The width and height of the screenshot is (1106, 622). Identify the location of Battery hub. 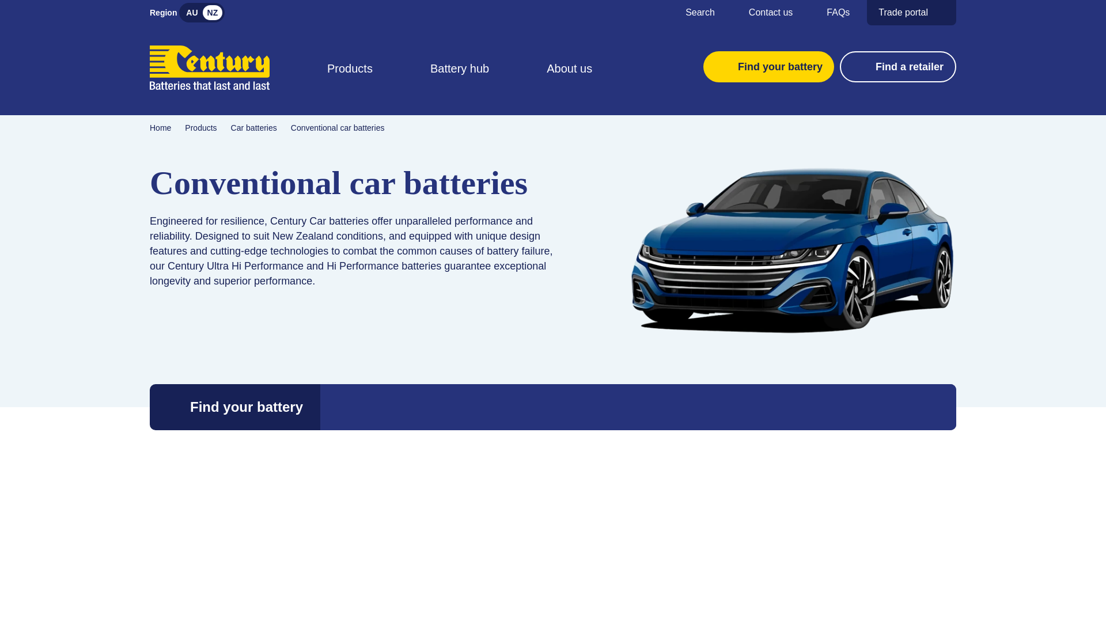
(460, 79).